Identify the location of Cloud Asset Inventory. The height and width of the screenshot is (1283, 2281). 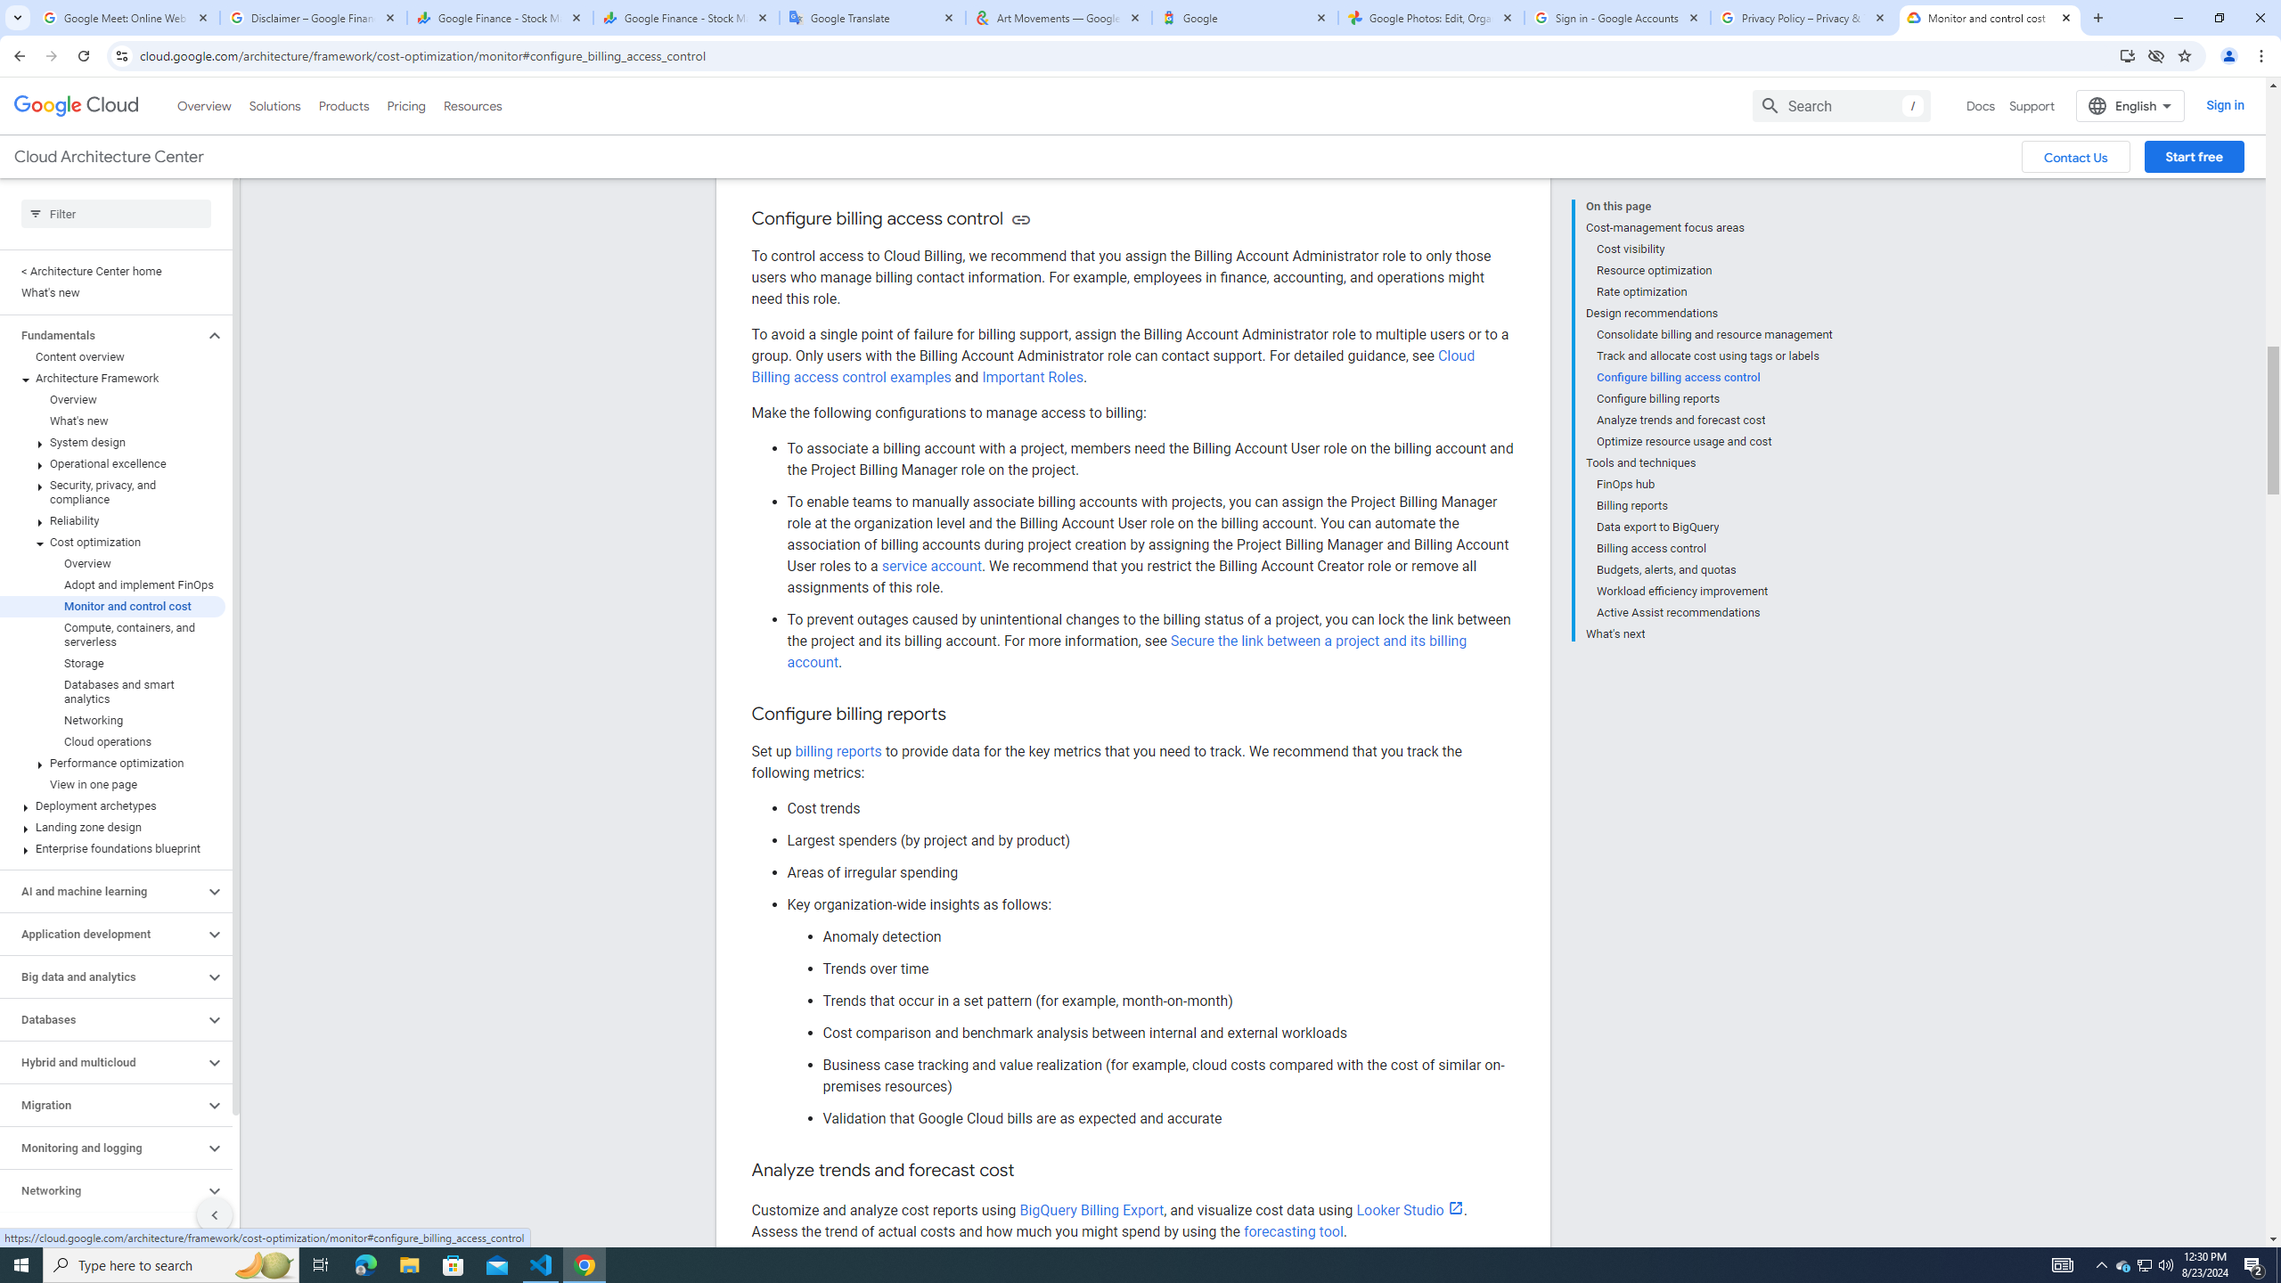
(1126, 78).